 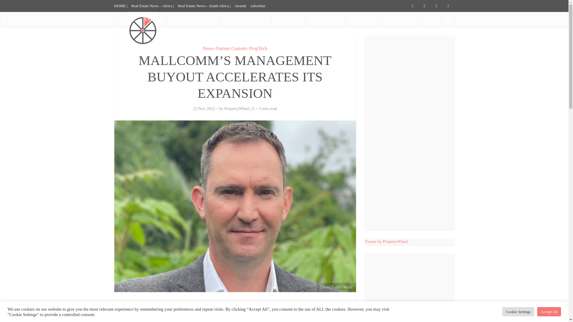 What do you see at coordinates (362, 19) in the screenshot?
I see `PROPTECH` at bounding box center [362, 19].